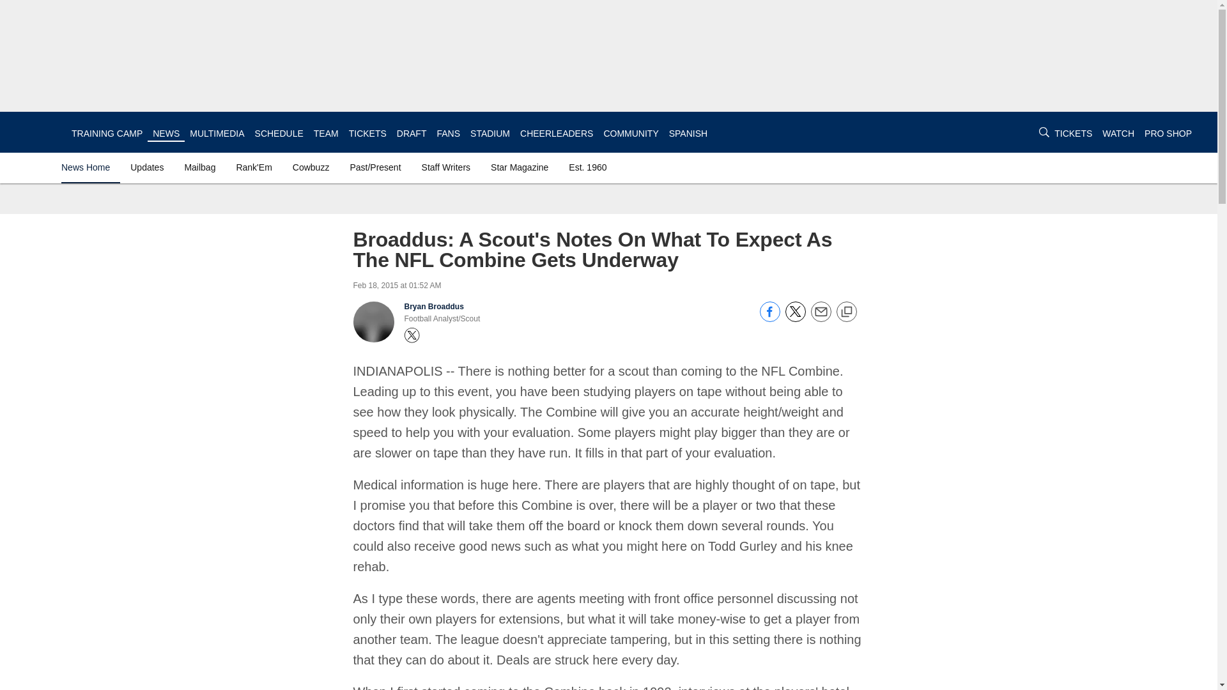  I want to click on TRAINING CAMP, so click(106, 133).